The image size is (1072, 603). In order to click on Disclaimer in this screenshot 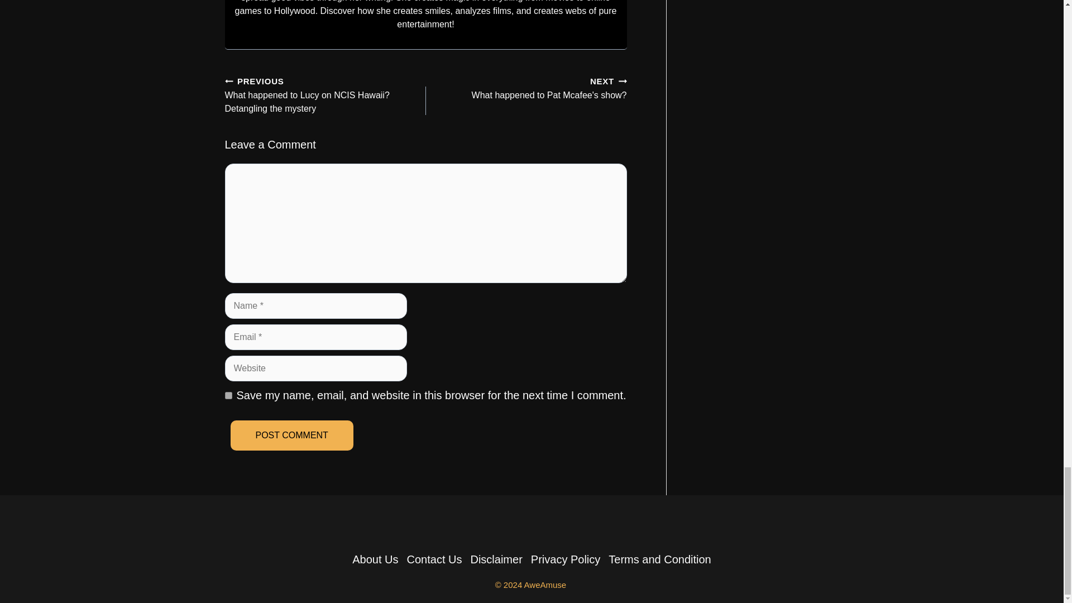, I will do `click(496, 559)`.